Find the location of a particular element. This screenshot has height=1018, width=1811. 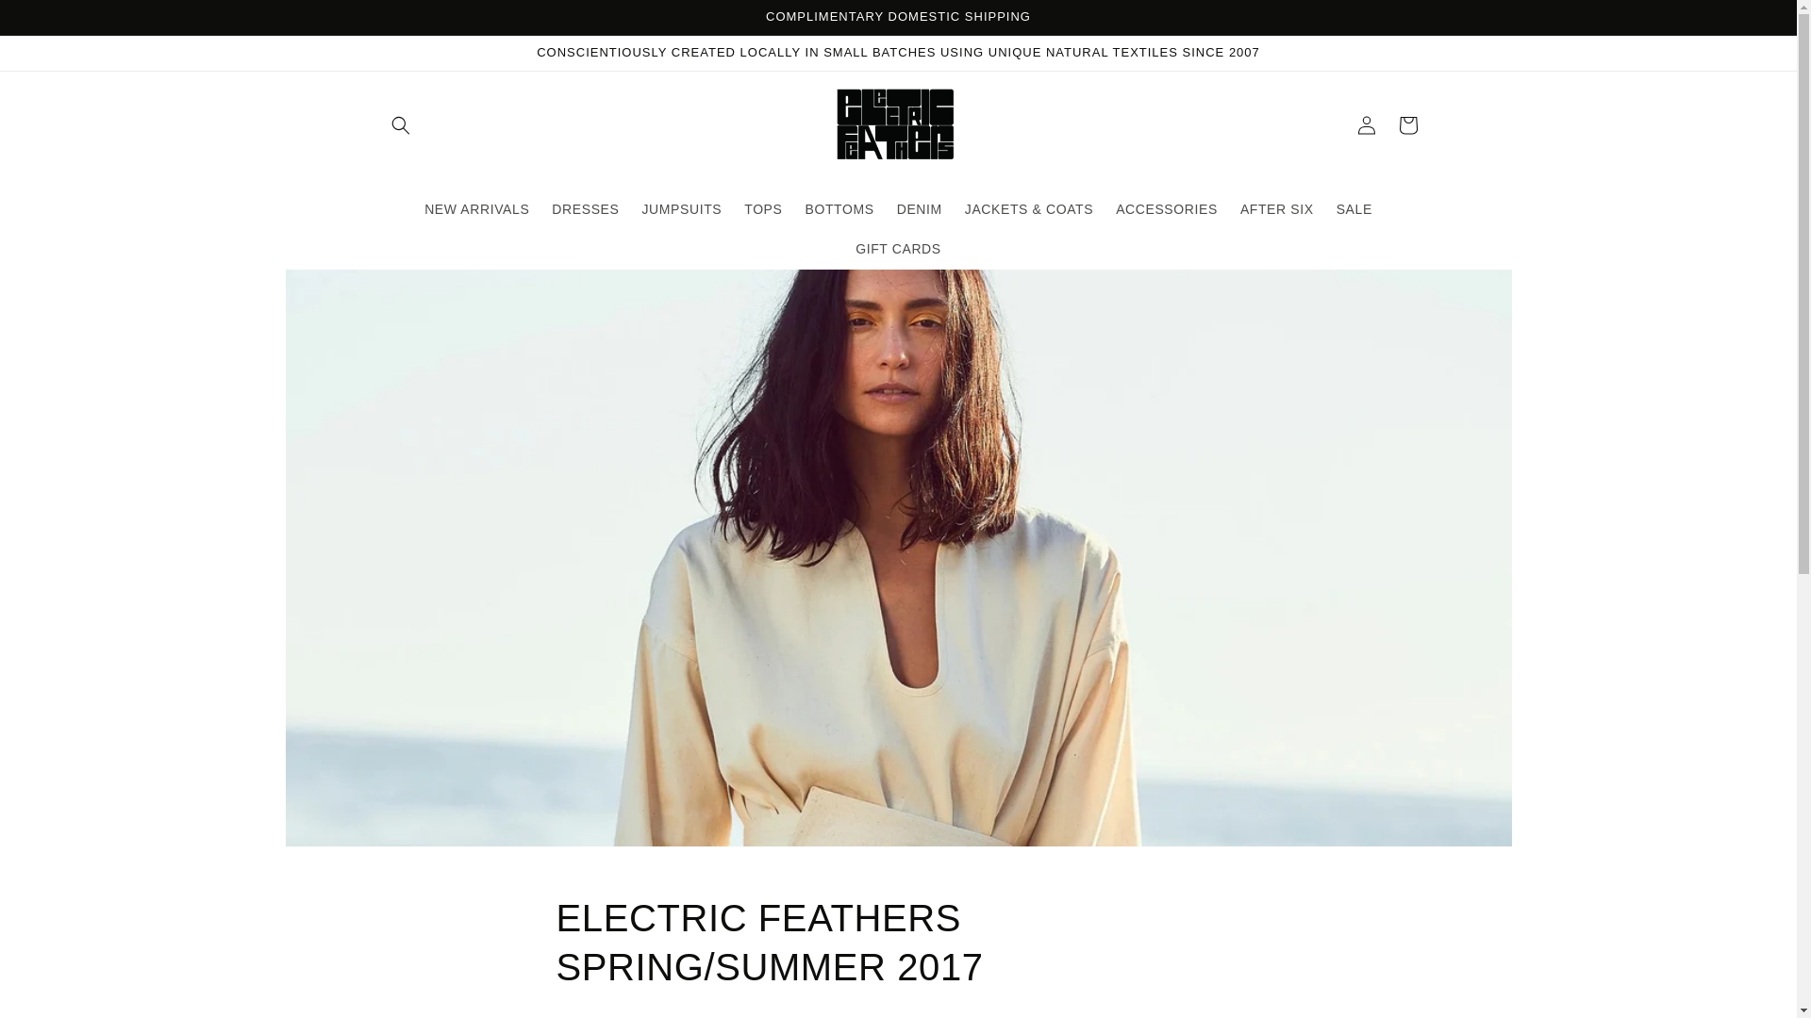

Skip to content is located at coordinates (57, 22).